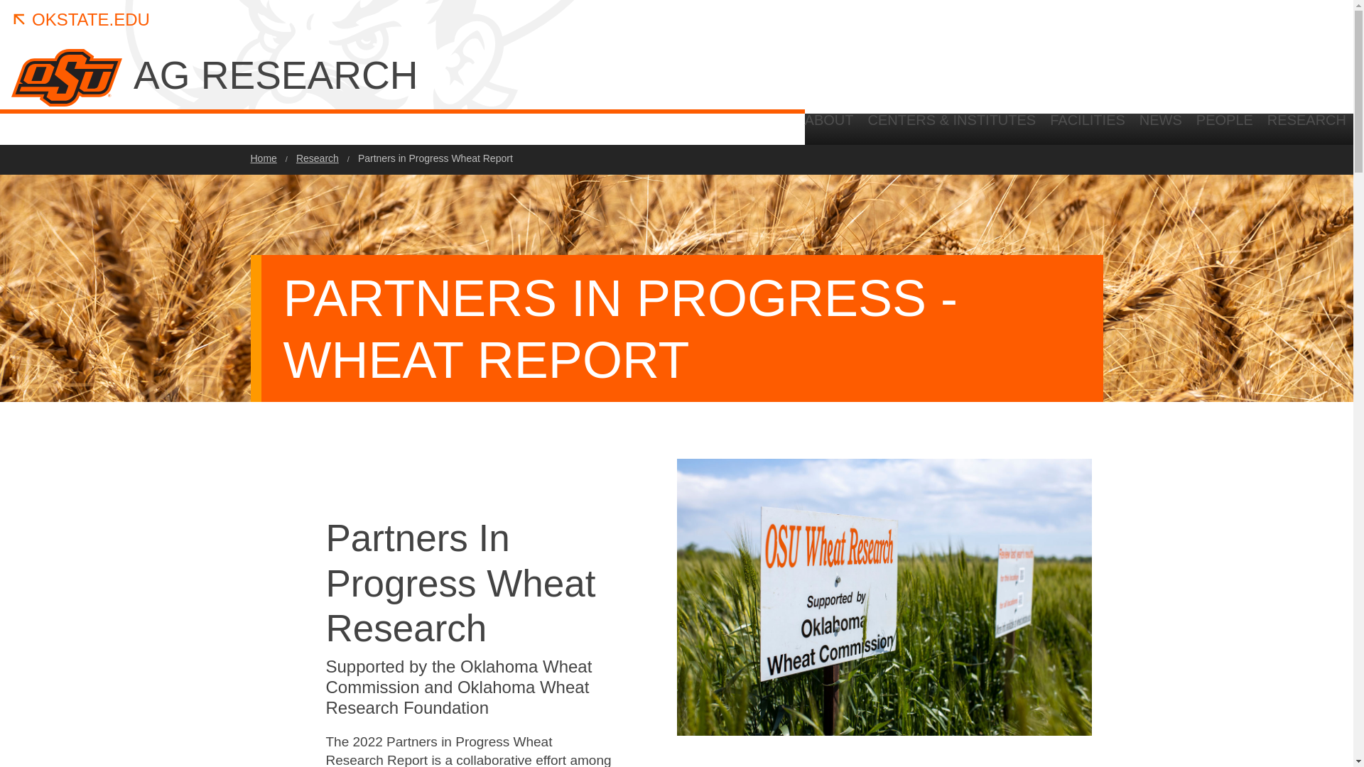 This screenshot has height=767, width=1364. What do you see at coordinates (263, 158) in the screenshot?
I see `Home` at bounding box center [263, 158].